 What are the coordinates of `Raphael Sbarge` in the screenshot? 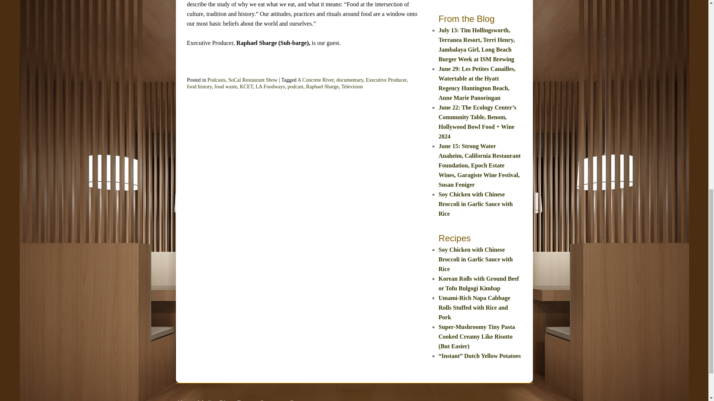 It's located at (322, 86).